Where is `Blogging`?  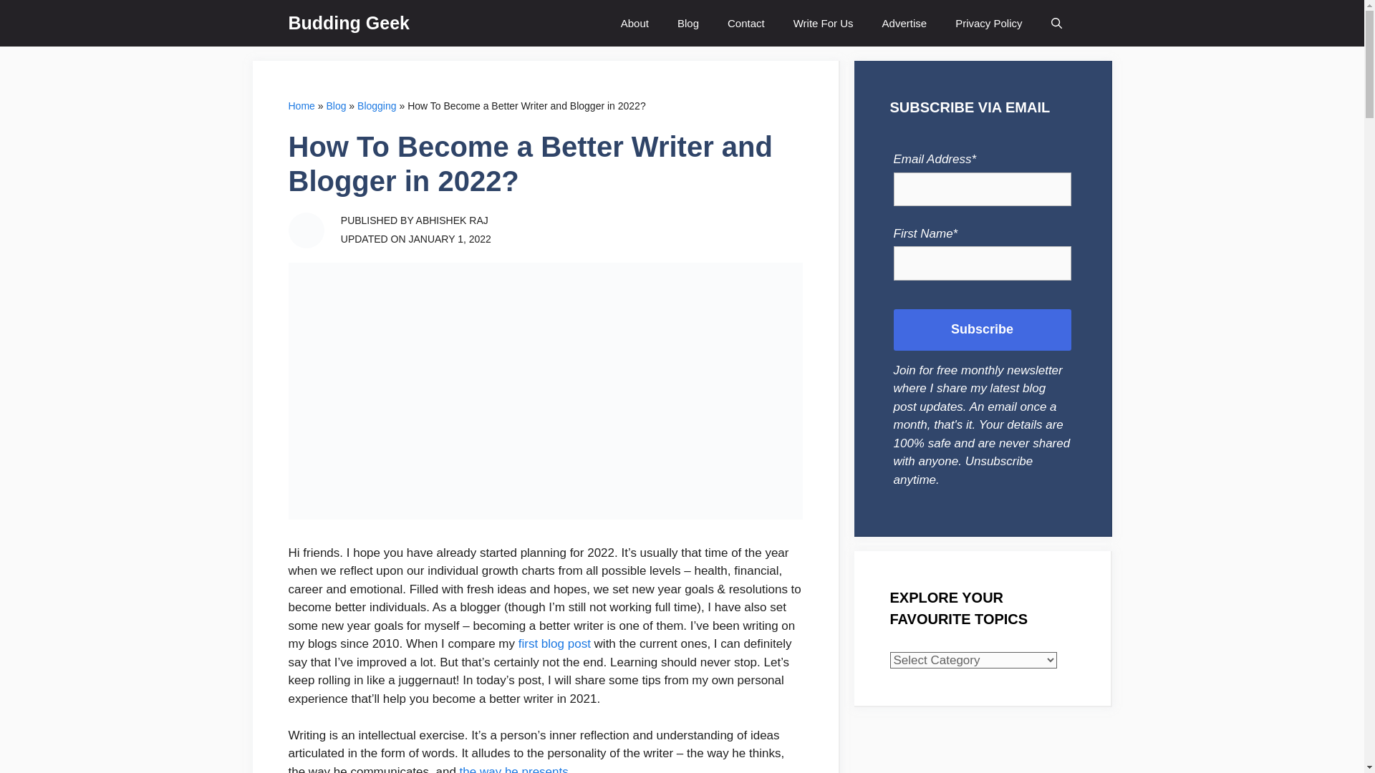 Blogging is located at coordinates (377, 106).